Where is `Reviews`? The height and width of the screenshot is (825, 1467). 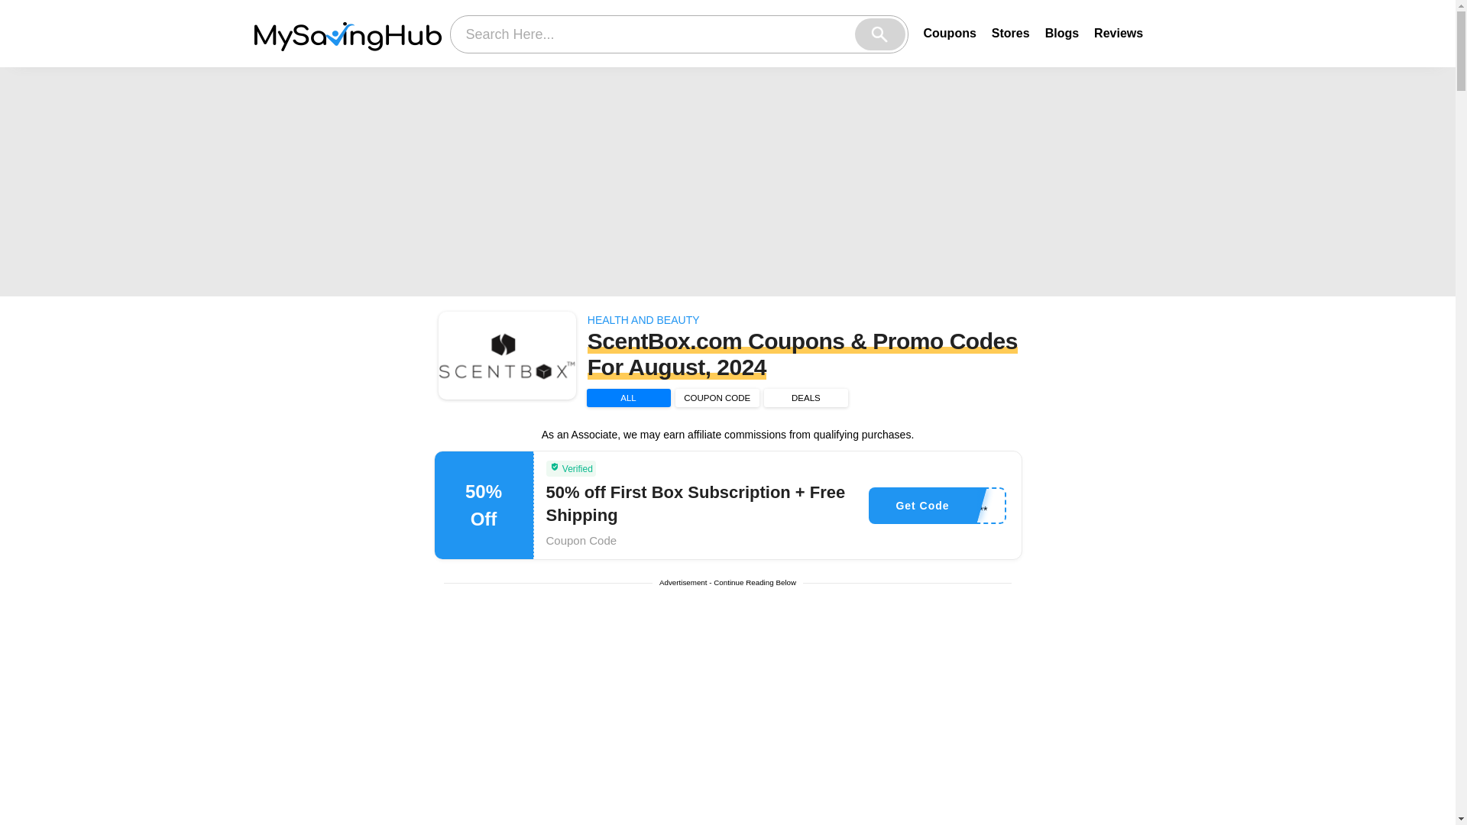
Reviews is located at coordinates (1119, 32).